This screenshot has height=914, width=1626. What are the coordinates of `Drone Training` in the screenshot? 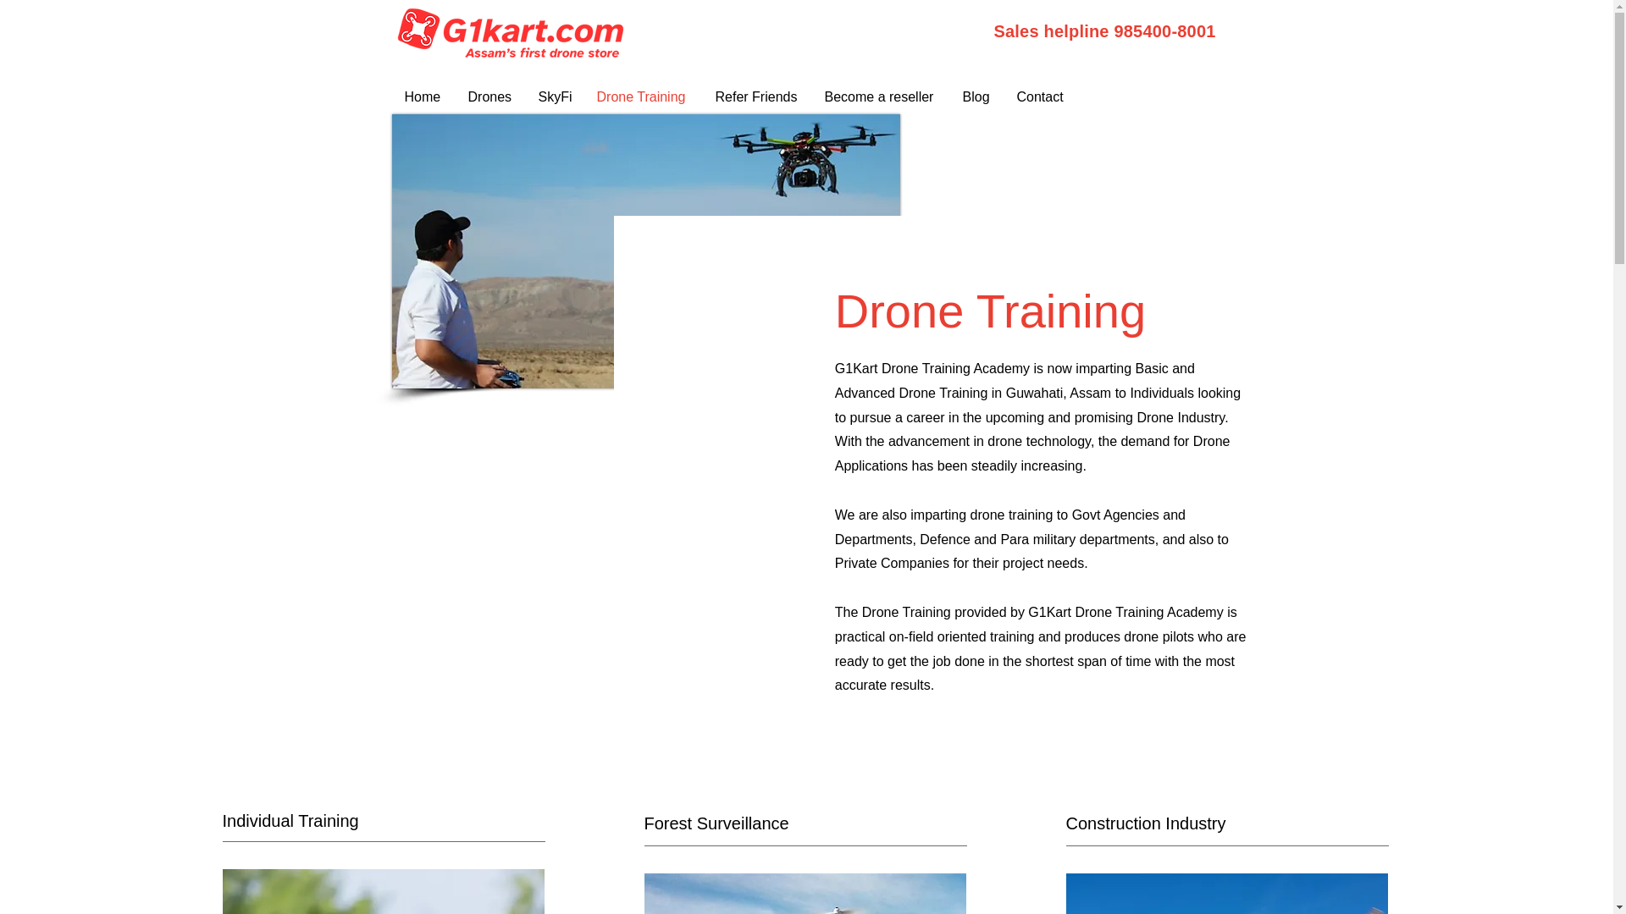 It's located at (643, 96).